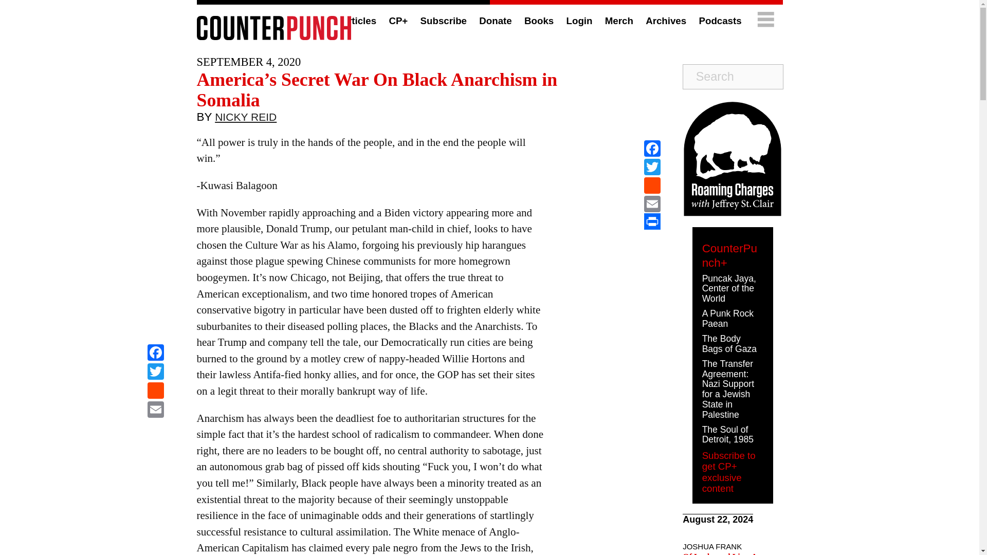  I want to click on Archives, so click(665, 21).